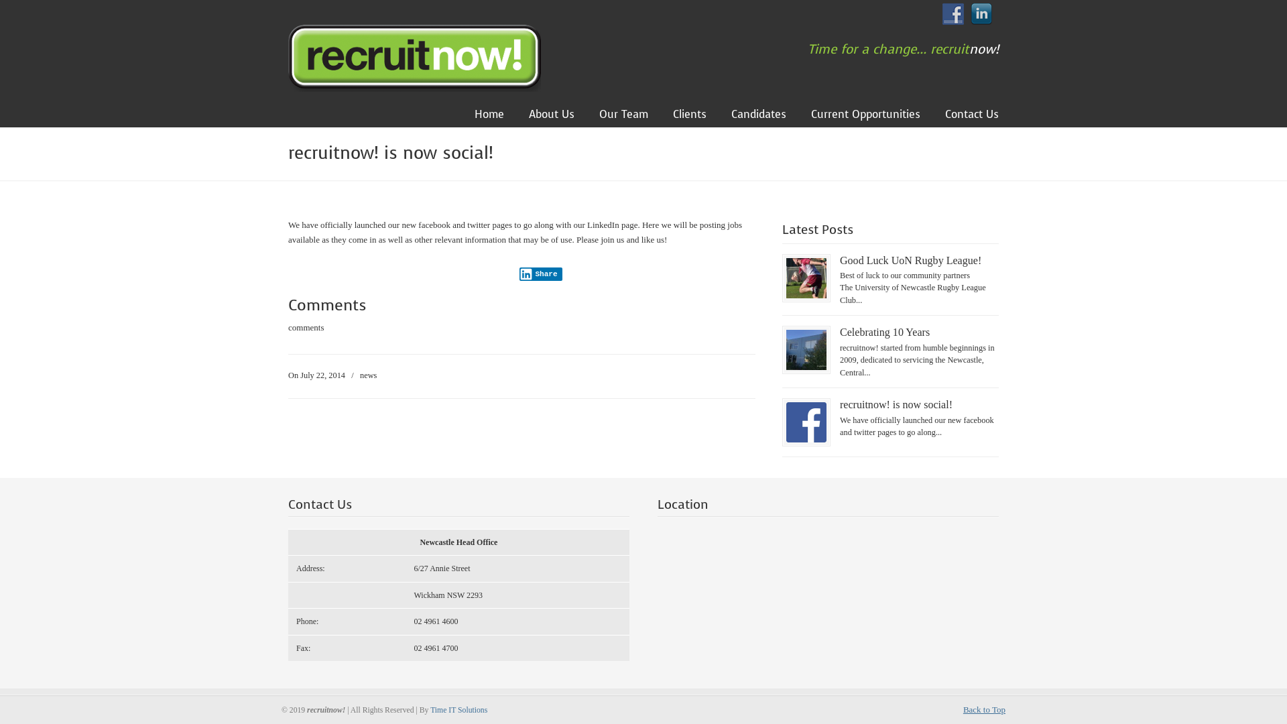 This screenshot has height=724, width=1287. I want to click on Contact Us, so click(972, 115).